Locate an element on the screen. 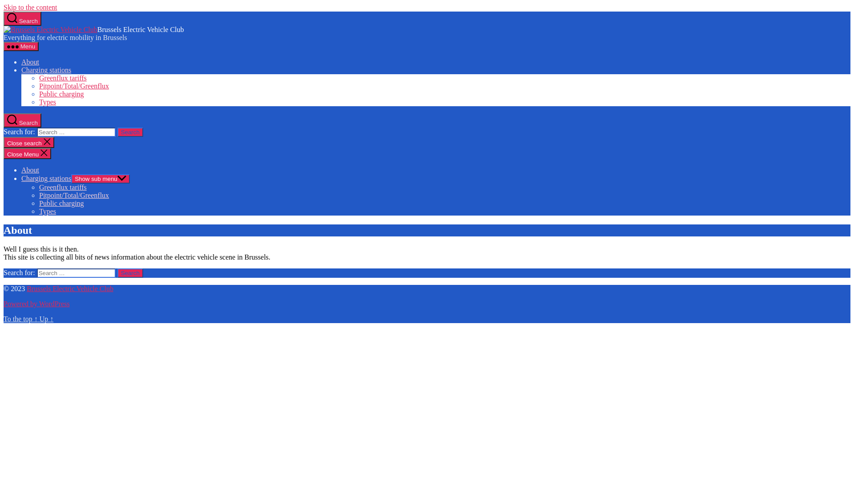  About is located at coordinates (30, 62).